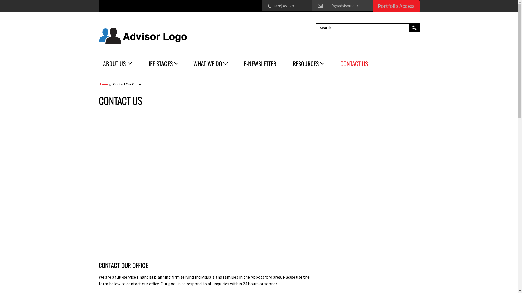 This screenshot has width=522, height=293. Describe the element at coordinates (103, 84) in the screenshot. I see `Home` at that location.